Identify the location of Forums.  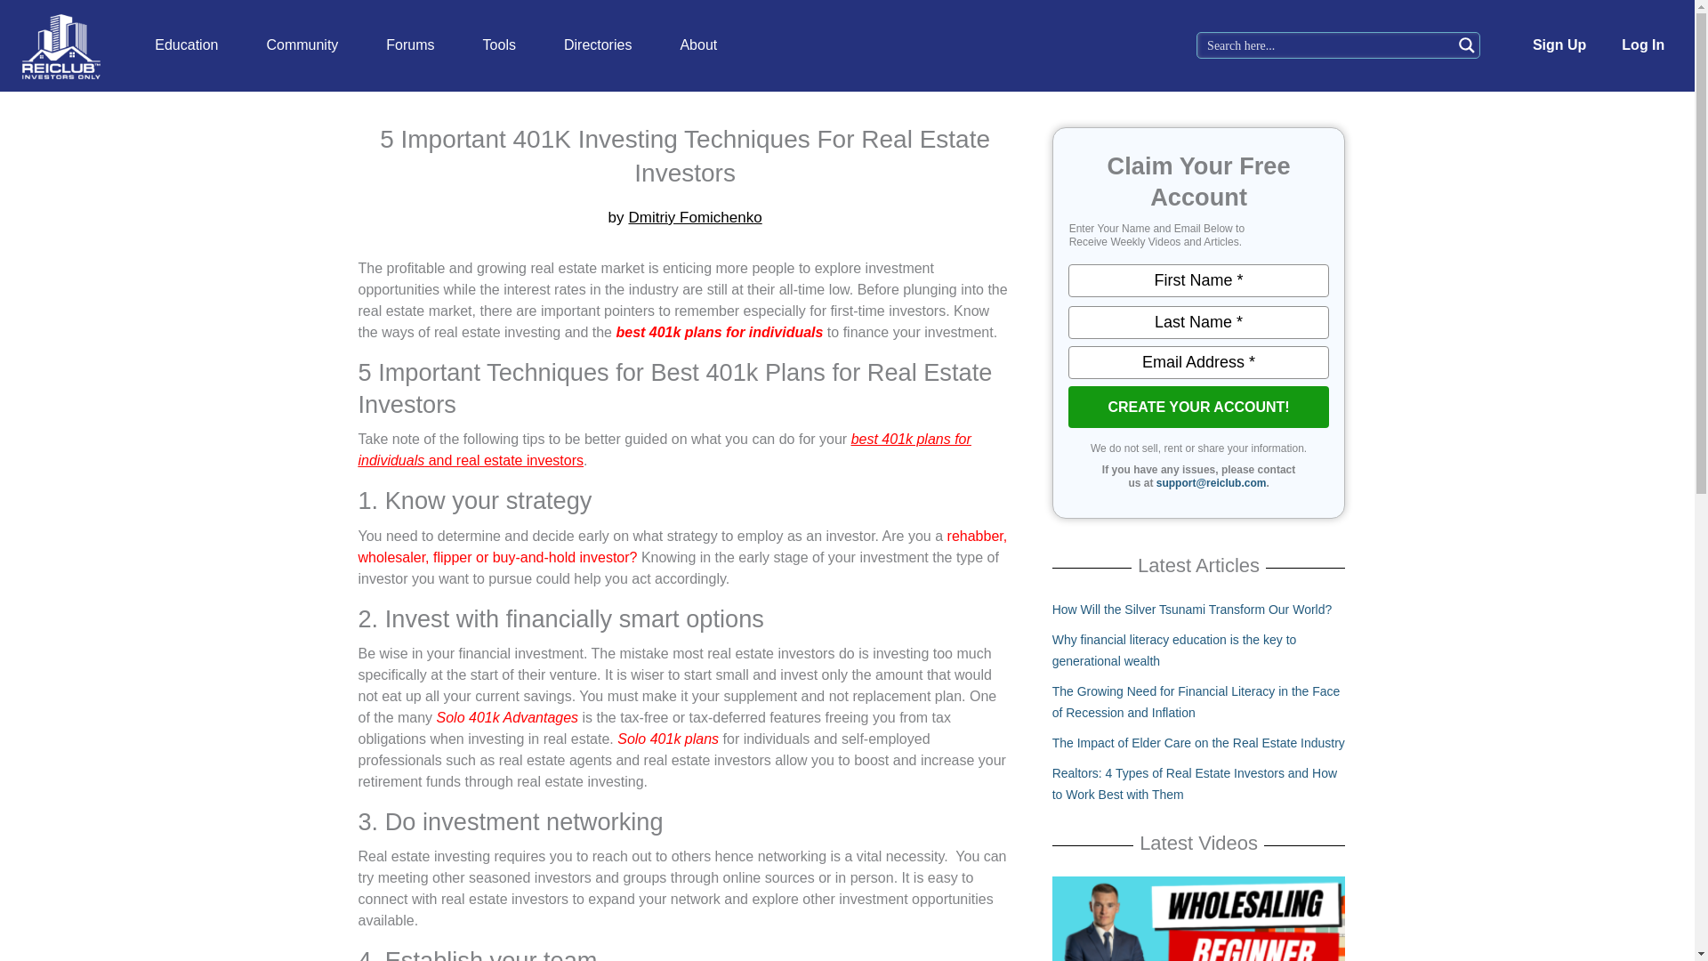
(409, 45).